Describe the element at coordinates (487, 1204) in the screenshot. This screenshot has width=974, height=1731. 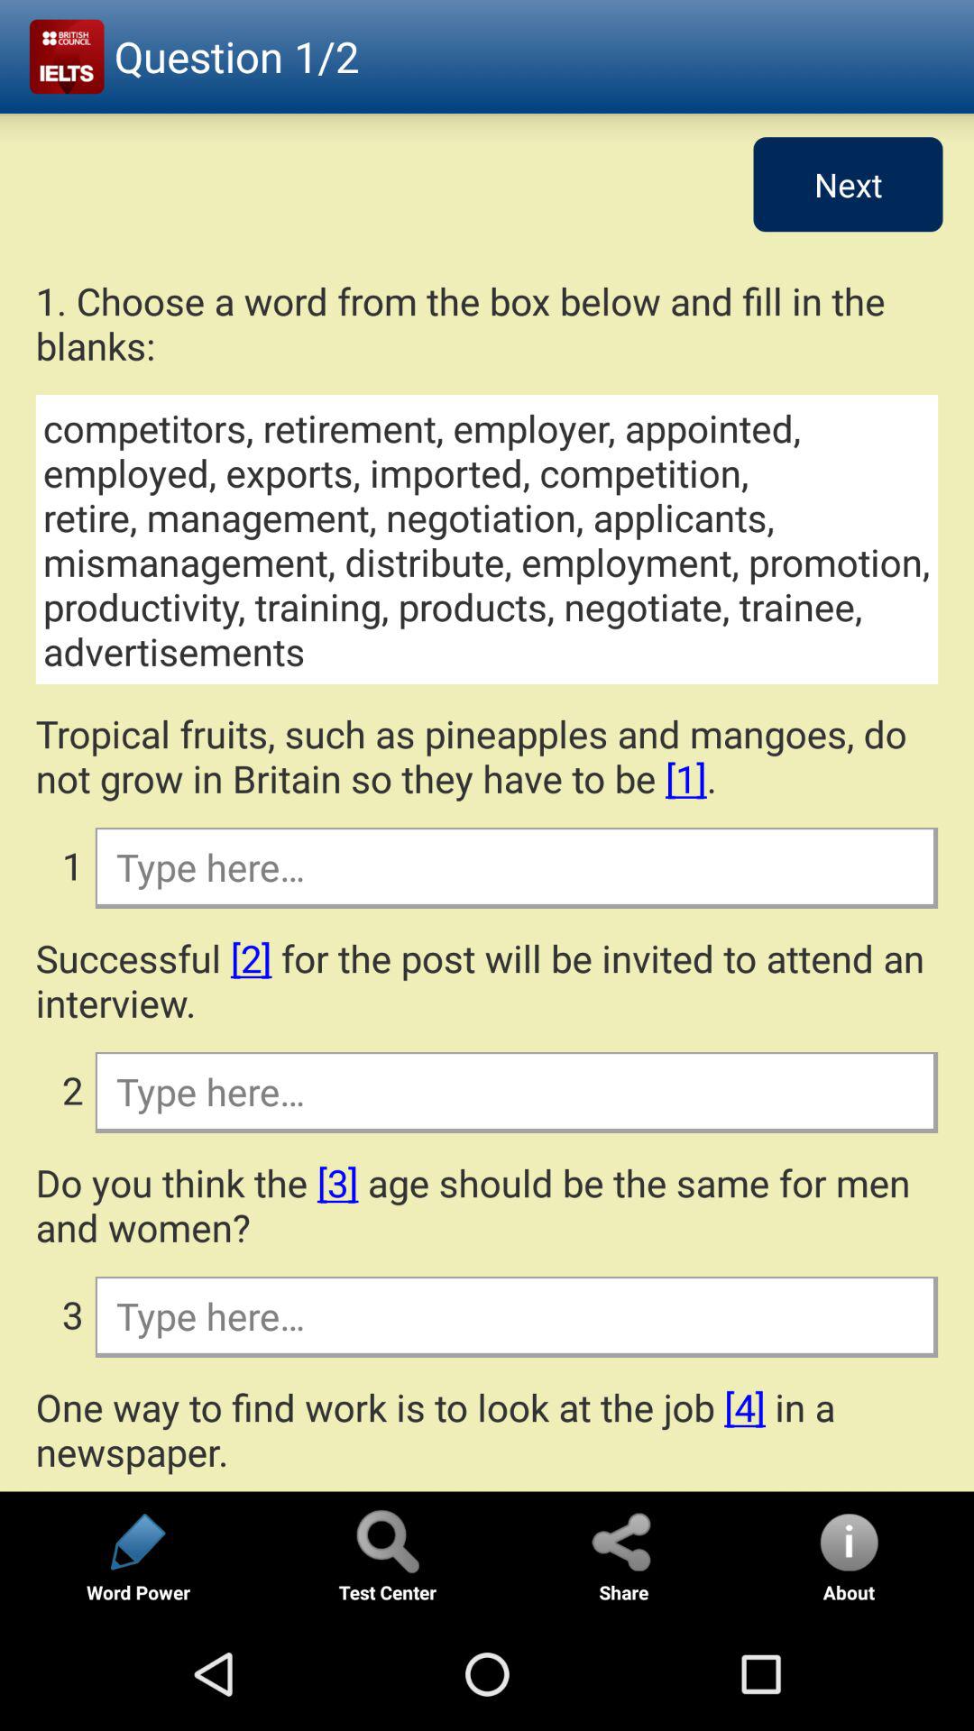
I see `launch the icon above 3 app` at that location.